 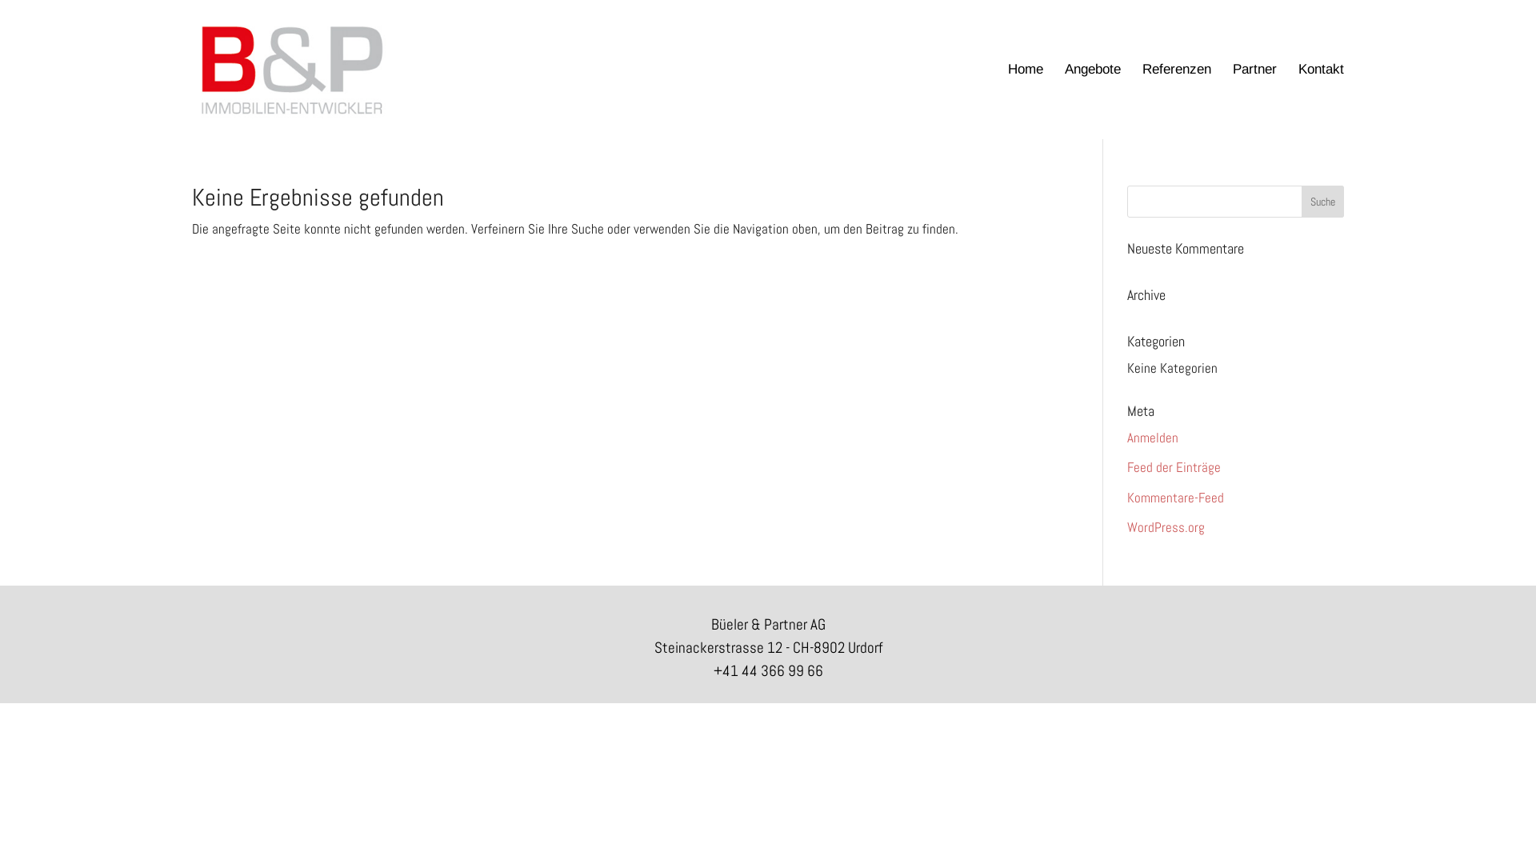 I want to click on Home, so click(x=1026, y=102).